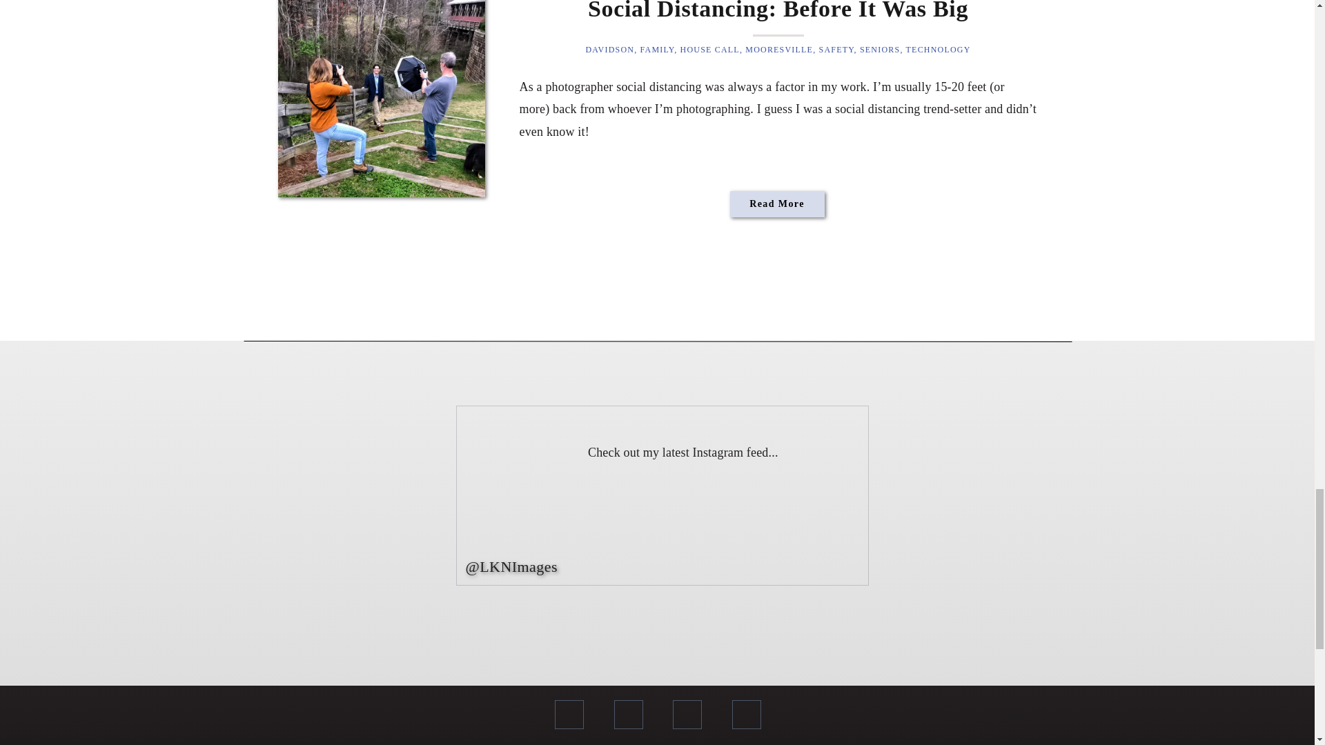  What do you see at coordinates (381, 99) in the screenshot?
I see `Social Distancing: Before It Was Big` at bounding box center [381, 99].